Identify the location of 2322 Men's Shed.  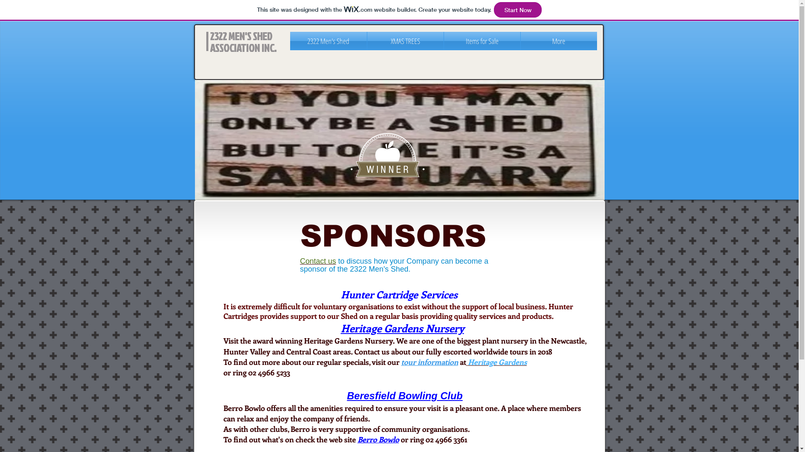
(329, 41).